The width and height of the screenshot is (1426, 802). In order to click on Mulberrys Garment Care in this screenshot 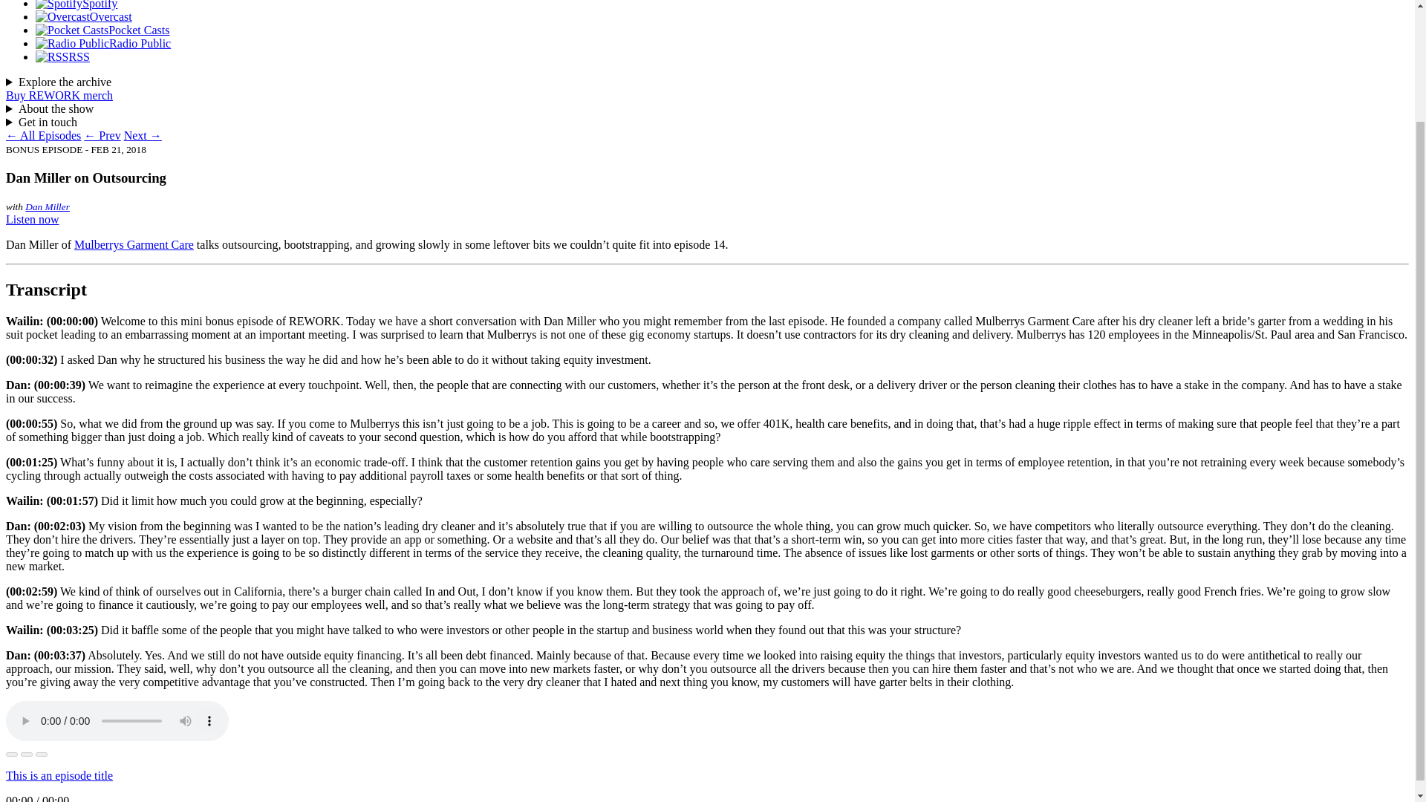, I will do `click(134, 244)`.